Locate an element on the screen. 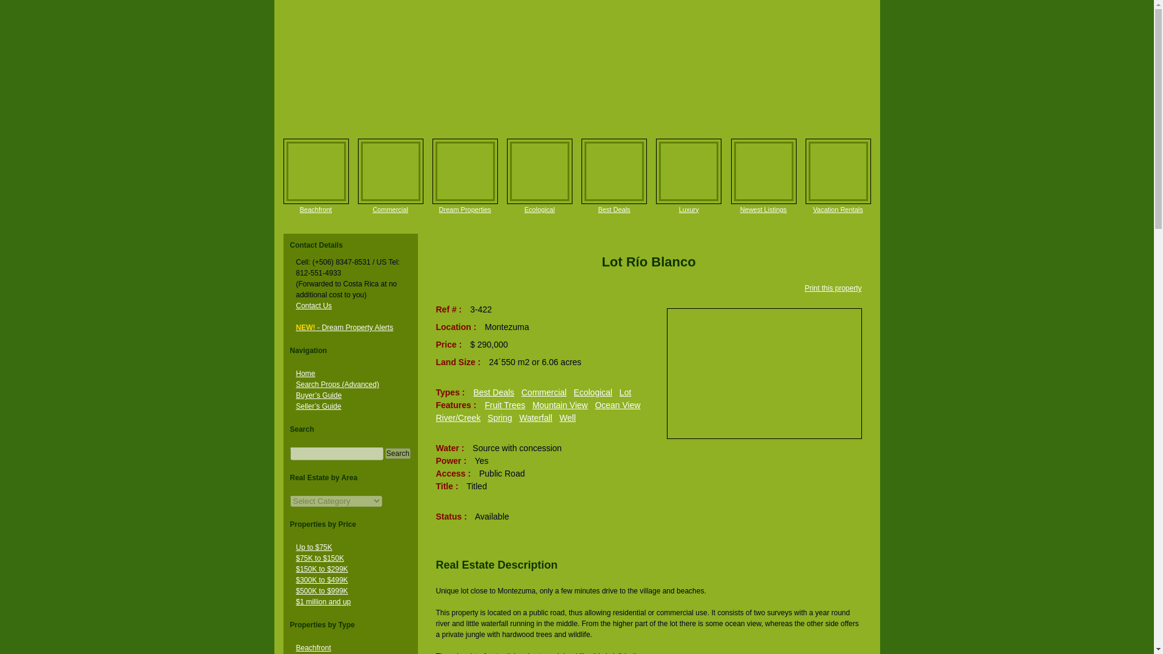 This screenshot has height=654, width=1163. Luxury is located at coordinates (688, 171).